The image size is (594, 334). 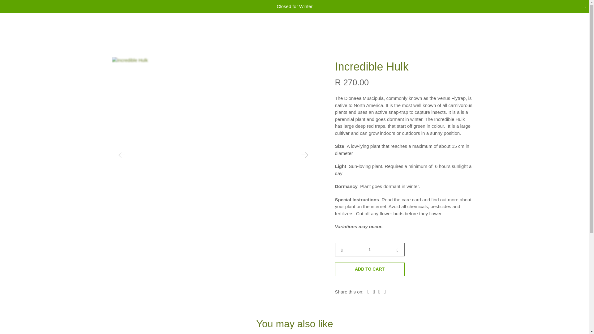 I want to click on Translation missing: en.layout.general.title, so click(x=474, y=22).